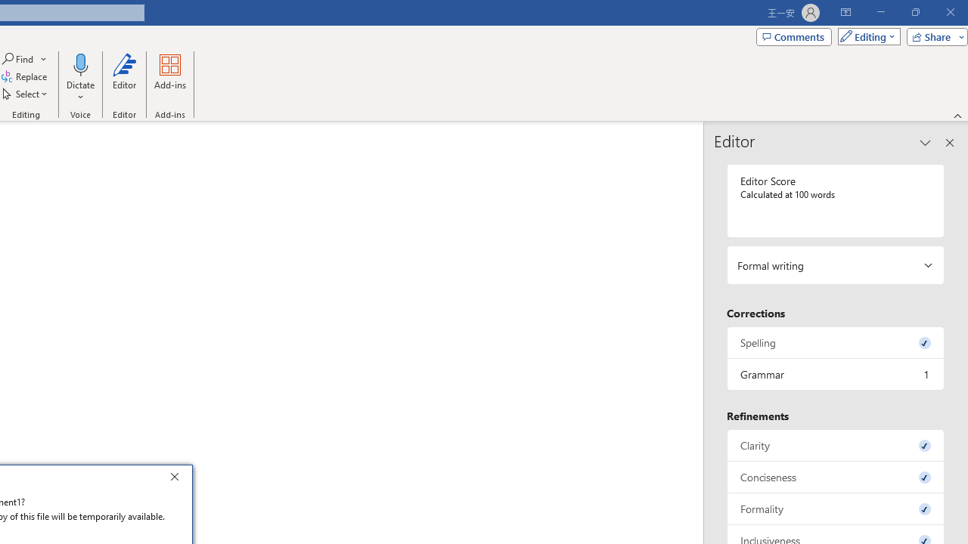  What do you see at coordinates (836, 478) in the screenshot?
I see `Conciseness, 0 issues. Press space or enter to review items.` at bounding box center [836, 478].